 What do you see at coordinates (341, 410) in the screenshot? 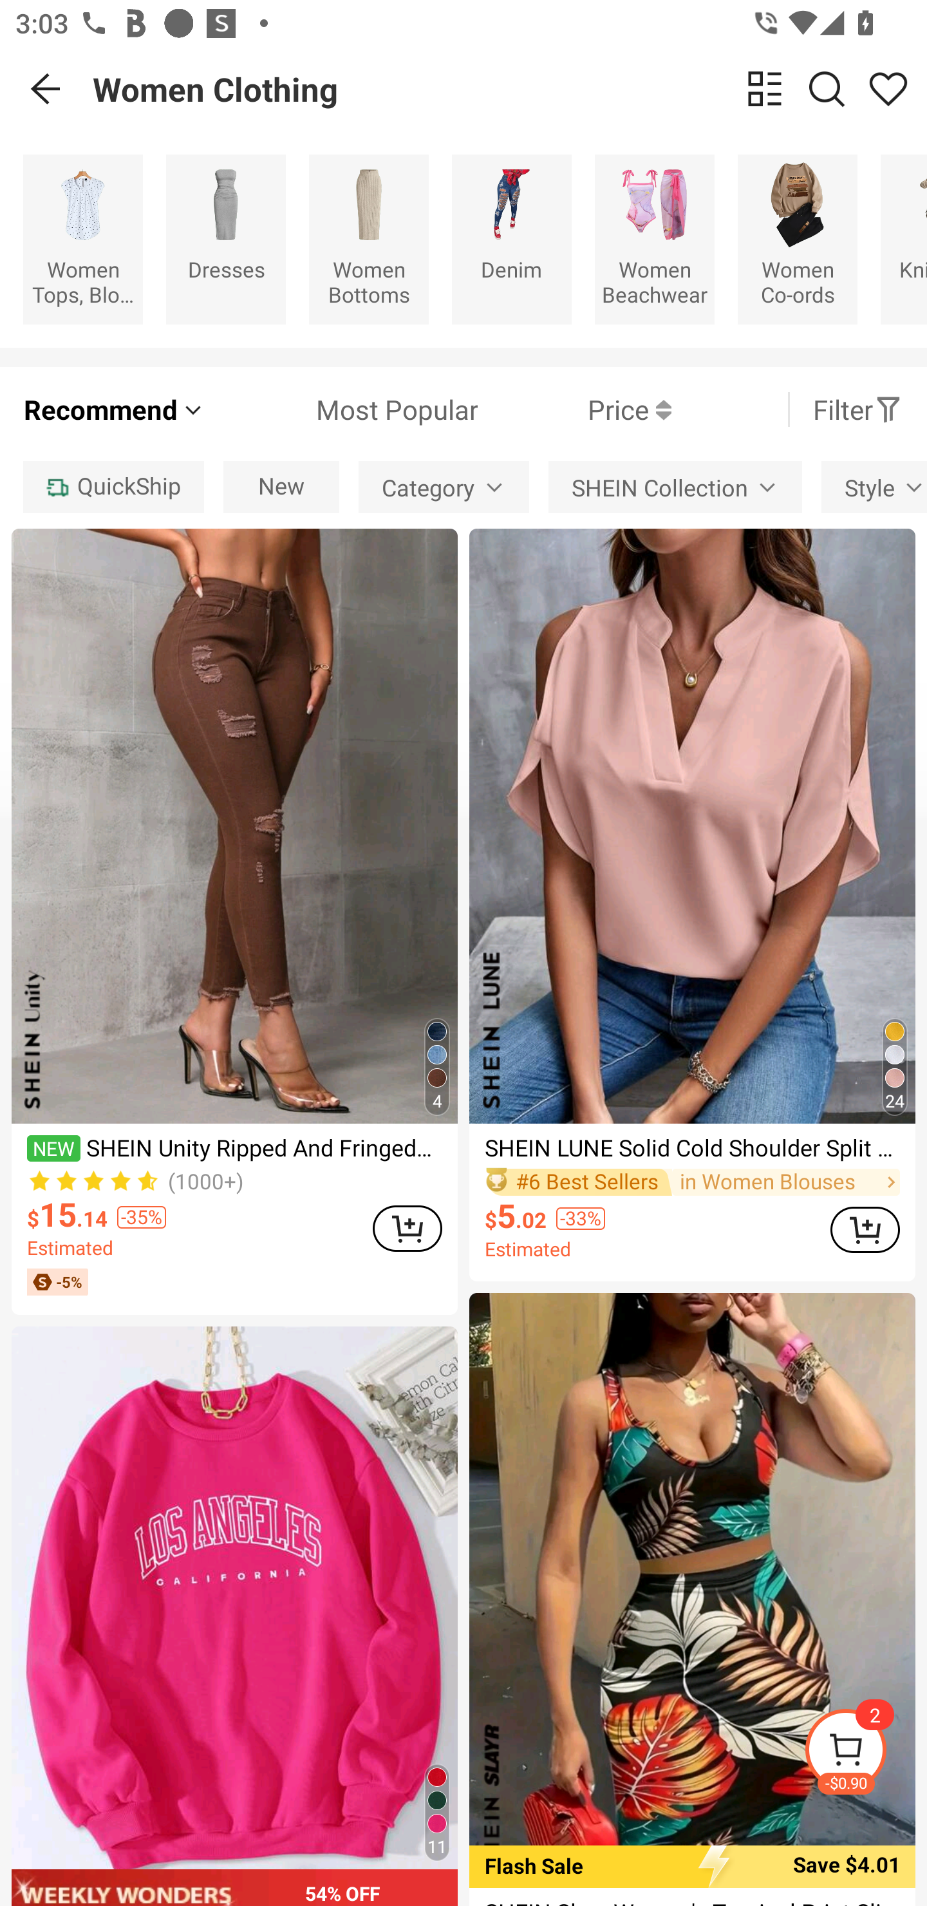
I see `Most Popular` at bounding box center [341, 410].